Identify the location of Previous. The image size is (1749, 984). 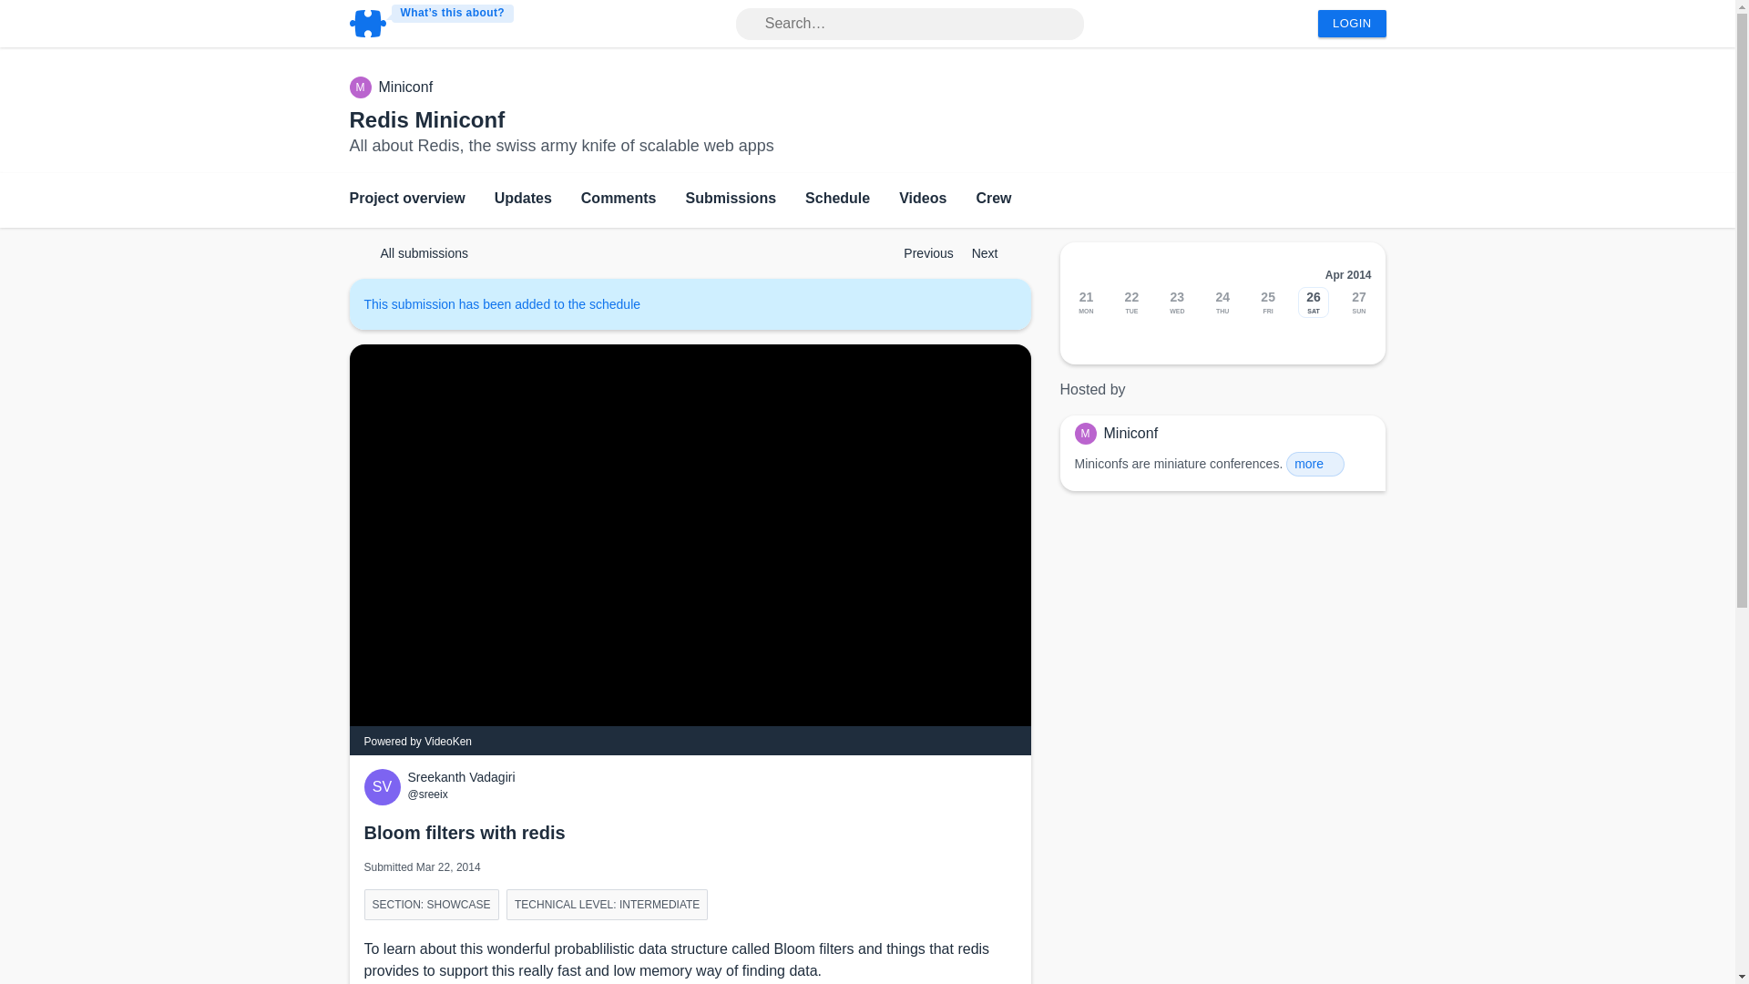
(920, 253).